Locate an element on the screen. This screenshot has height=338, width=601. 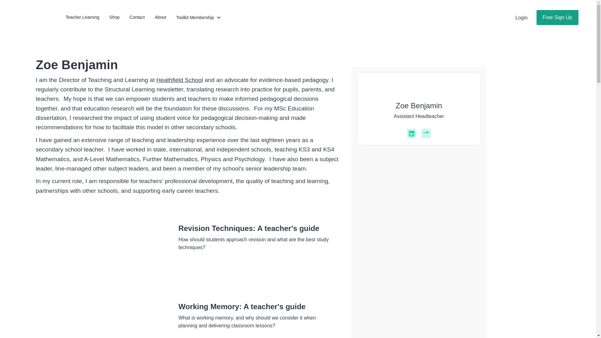
Teacher Learning is located at coordinates (82, 17).